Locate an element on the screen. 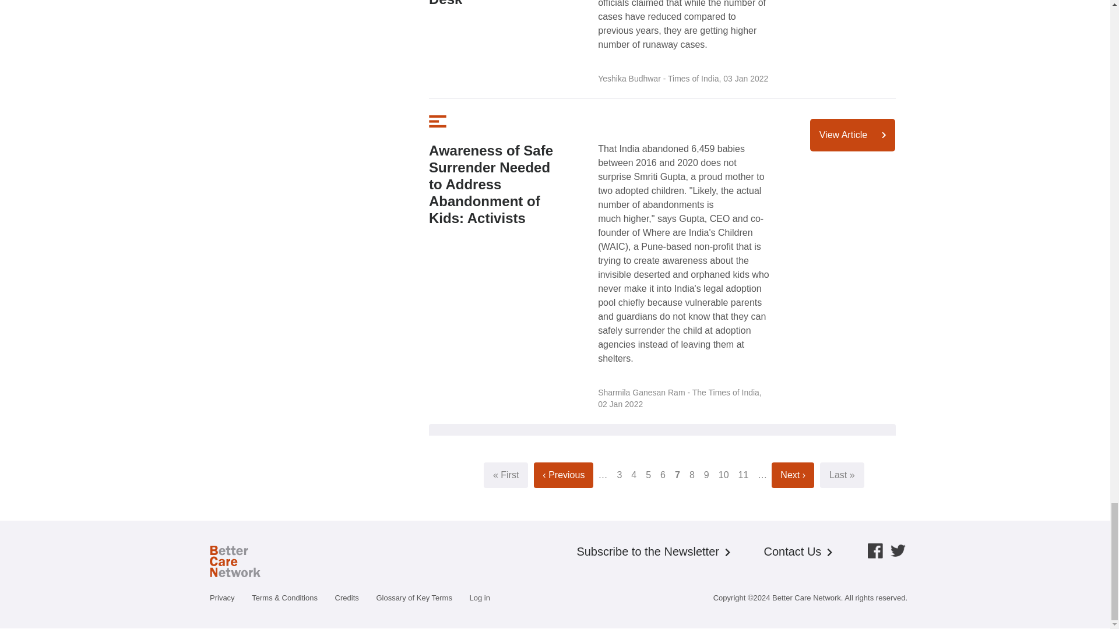  Go to page 10 is located at coordinates (724, 475).